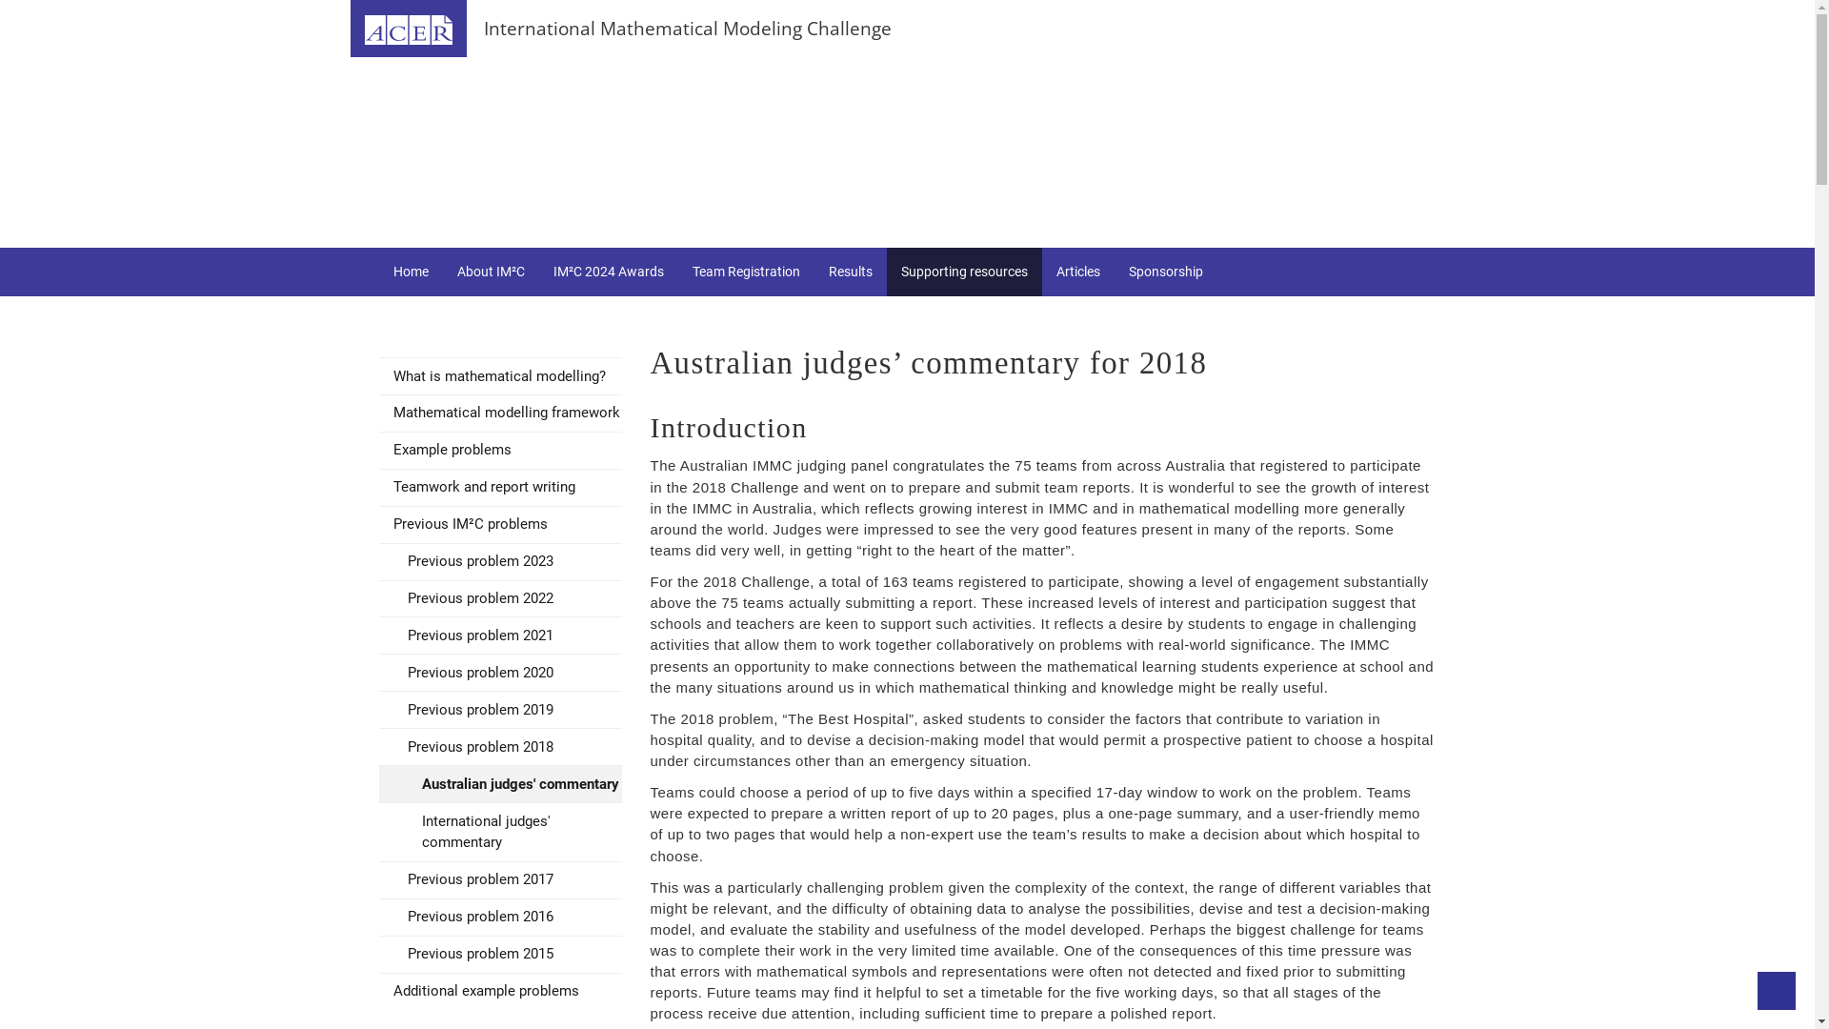 The height and width of the screenshot is (1029, 1829). What do you see at coordinates (501, 955) in the screenshot?
I see `Previous problem 2015` at bounding box center [501, 955].